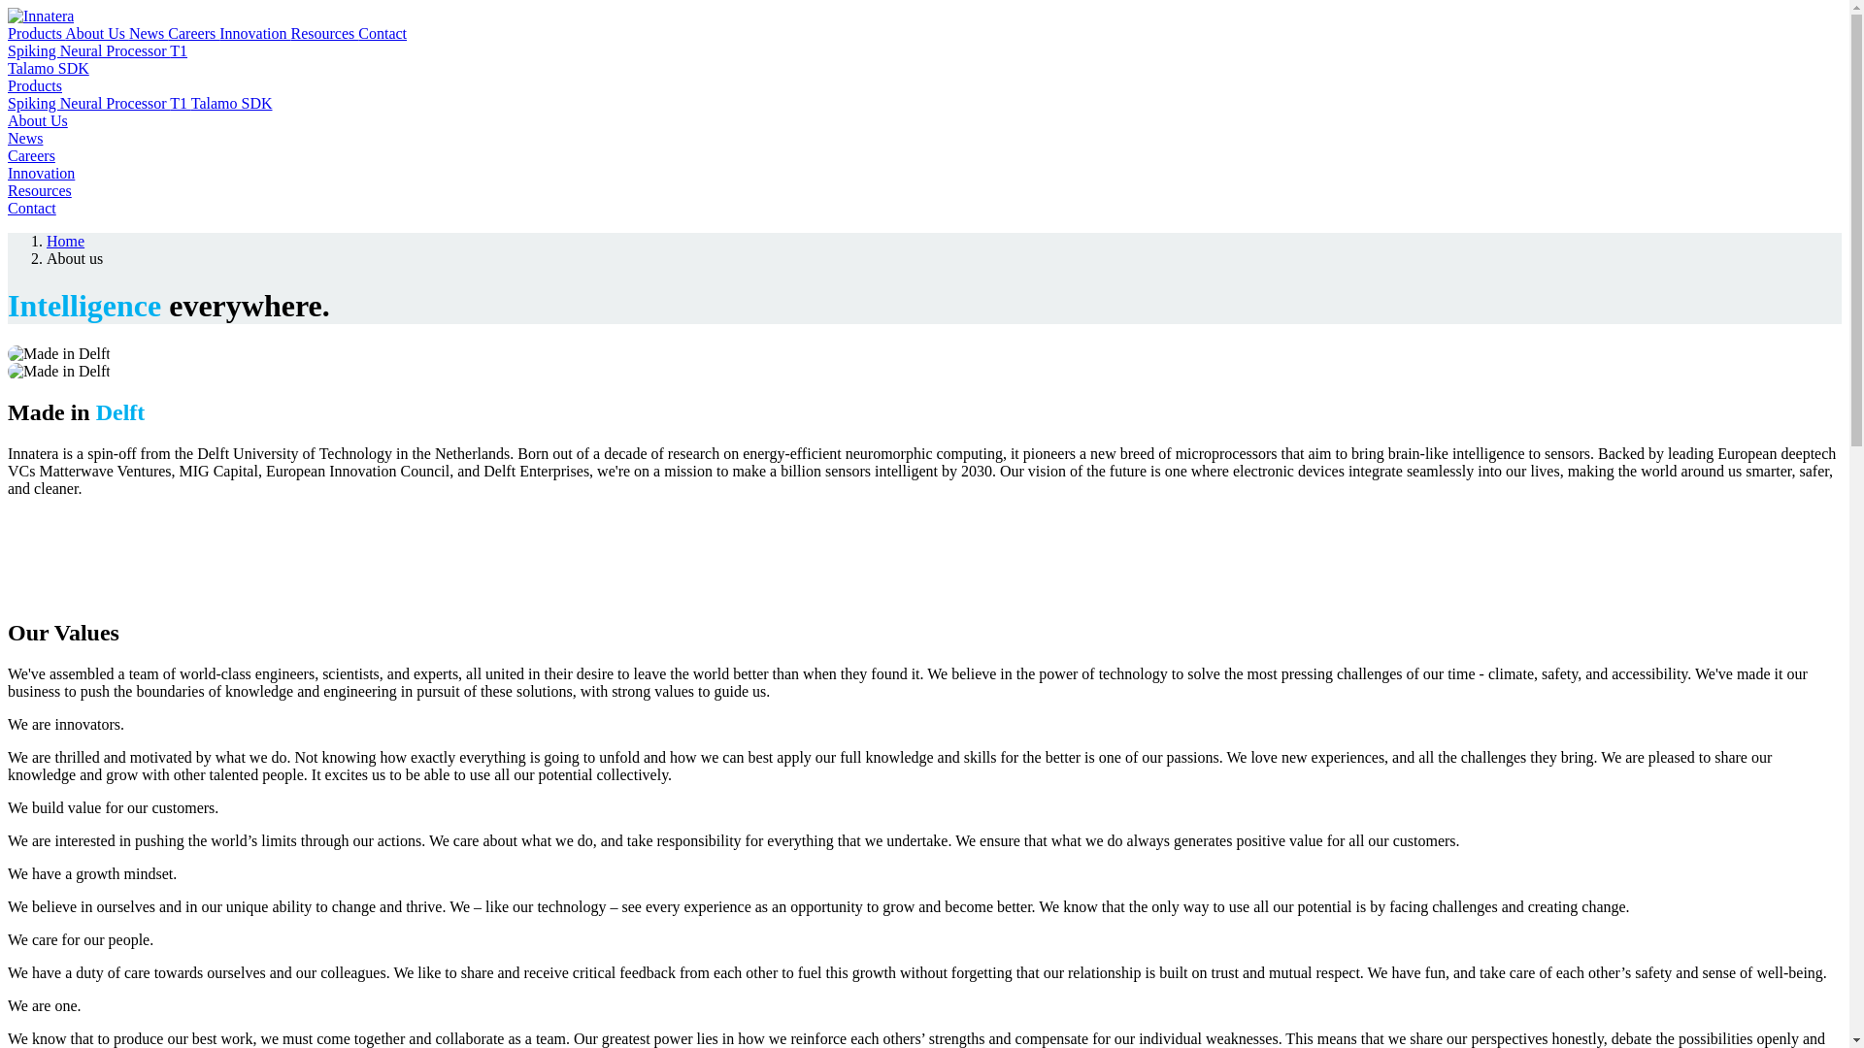  Describe the element at coordinates (65, 241) in the screenshot. I see `Home` at that location.